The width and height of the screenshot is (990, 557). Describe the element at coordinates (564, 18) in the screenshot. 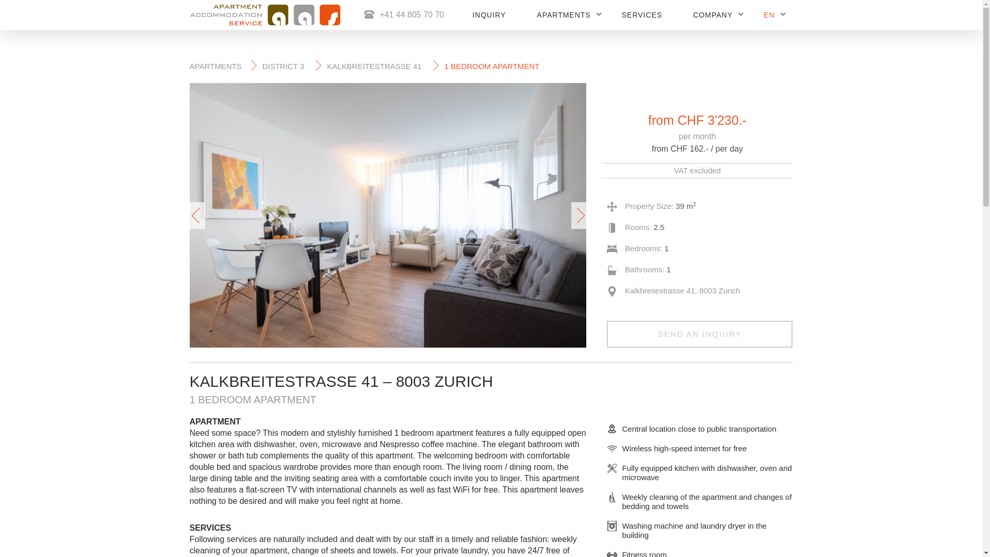

I see `APARTMENTS` at that location.